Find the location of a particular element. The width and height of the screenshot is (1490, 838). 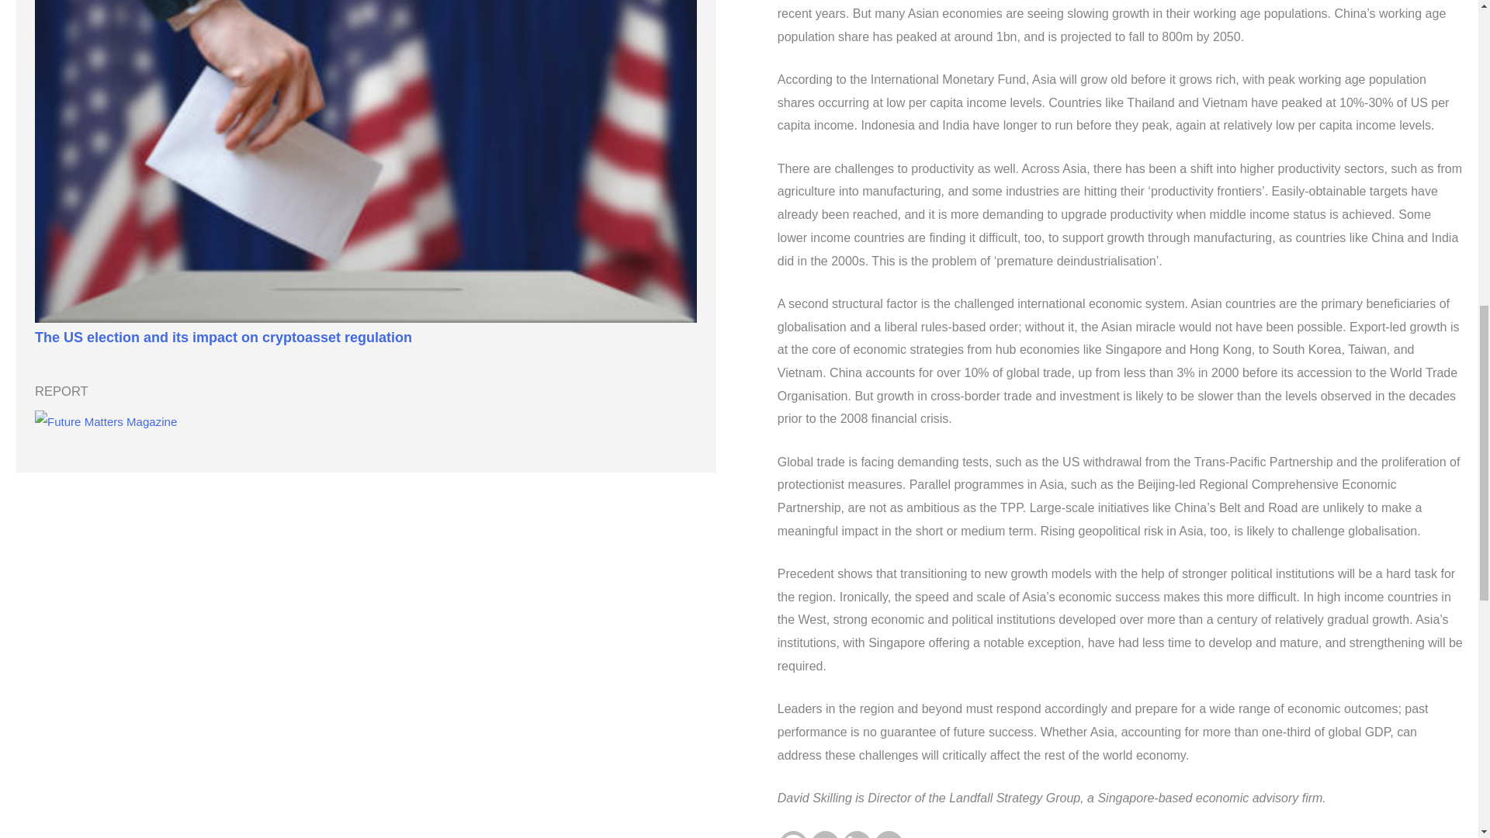

Email is located at coordinates (889, 835).